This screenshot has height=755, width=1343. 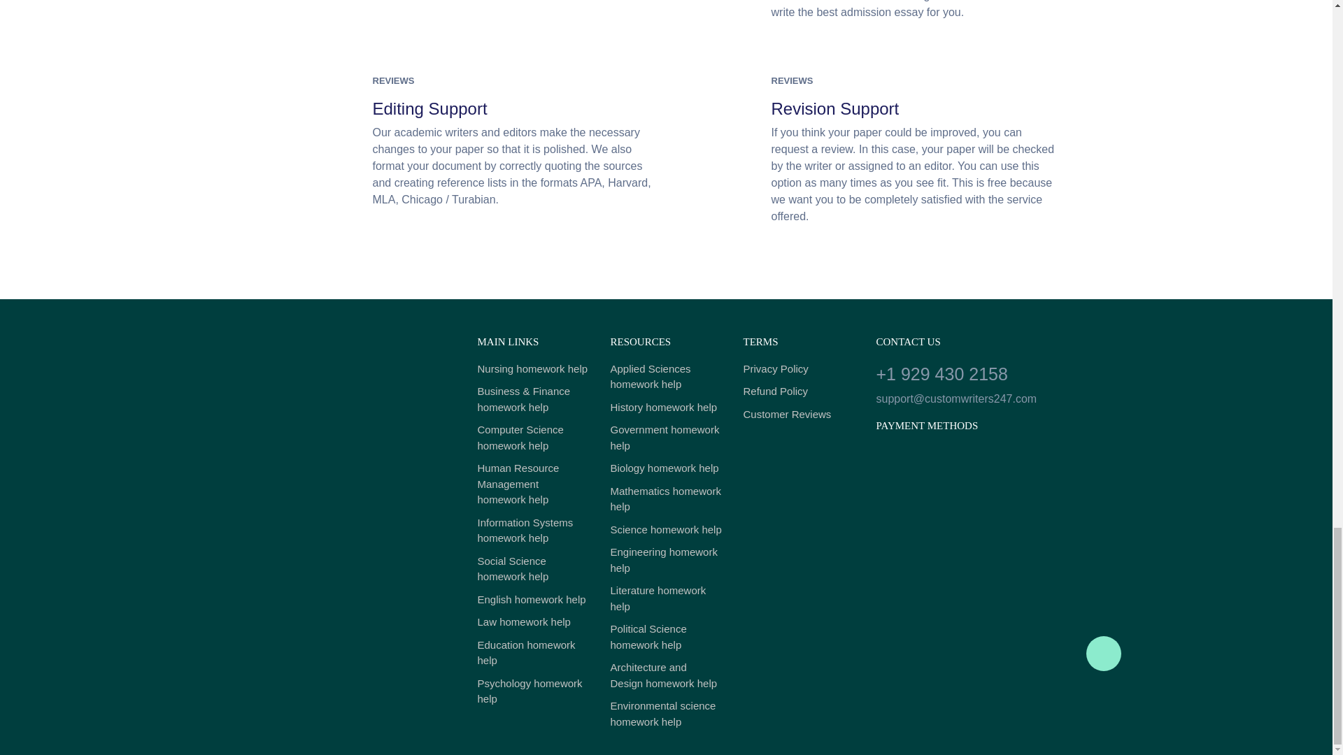 What do you see at coordinates (798, 369) in the screenshot?
I see `Privacy Policy` at bounding box center [798, 369].